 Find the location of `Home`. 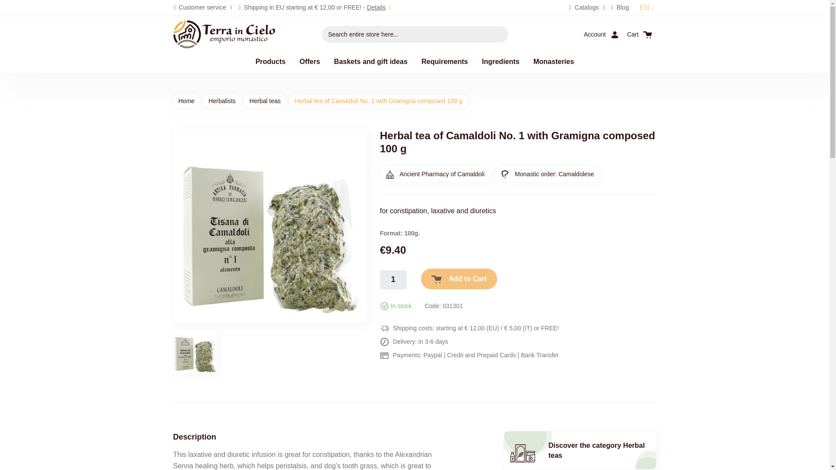

Home is located at coordinates (186, 101).